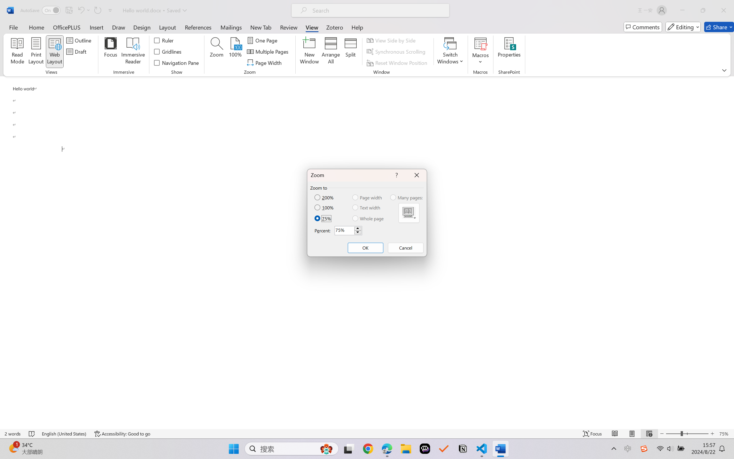 The height and width of the screenshot is (459, 734). What do you see at coordinates (673, 434) in the screenshot?
I see `Zoom Out` at bounding box center [673, 434].